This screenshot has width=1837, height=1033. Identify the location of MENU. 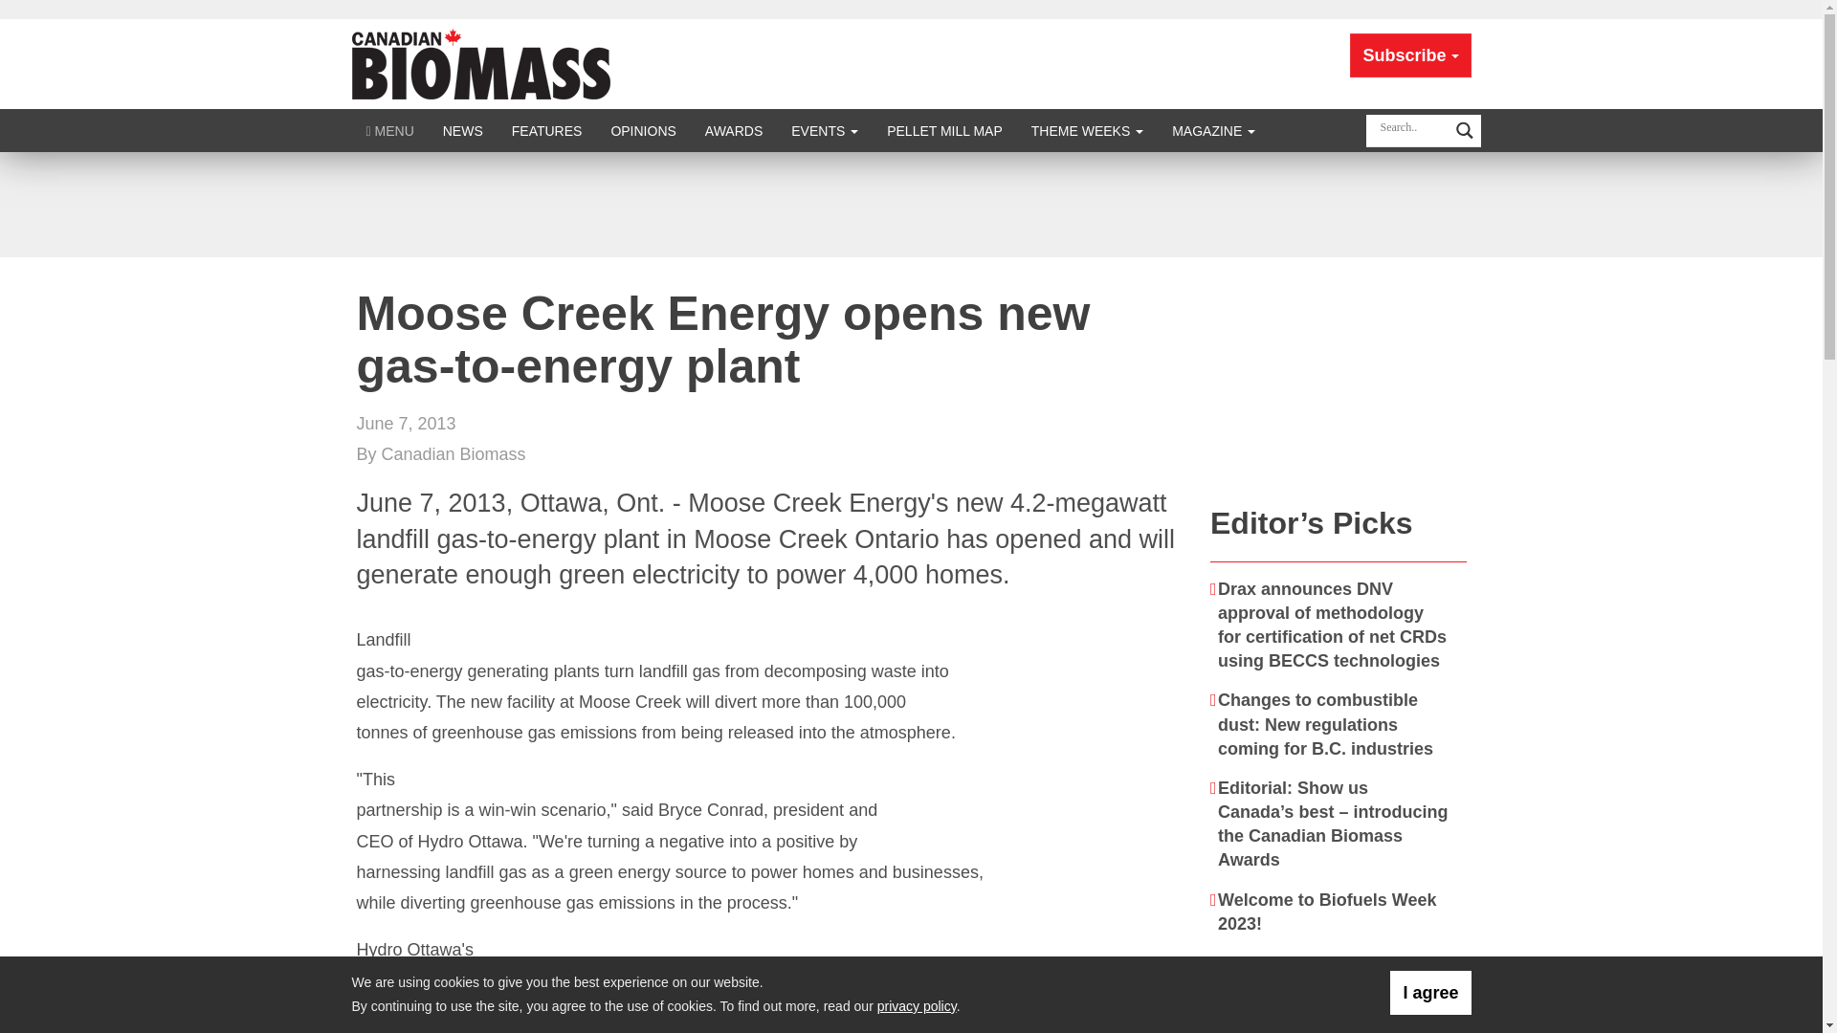
(390, 130).